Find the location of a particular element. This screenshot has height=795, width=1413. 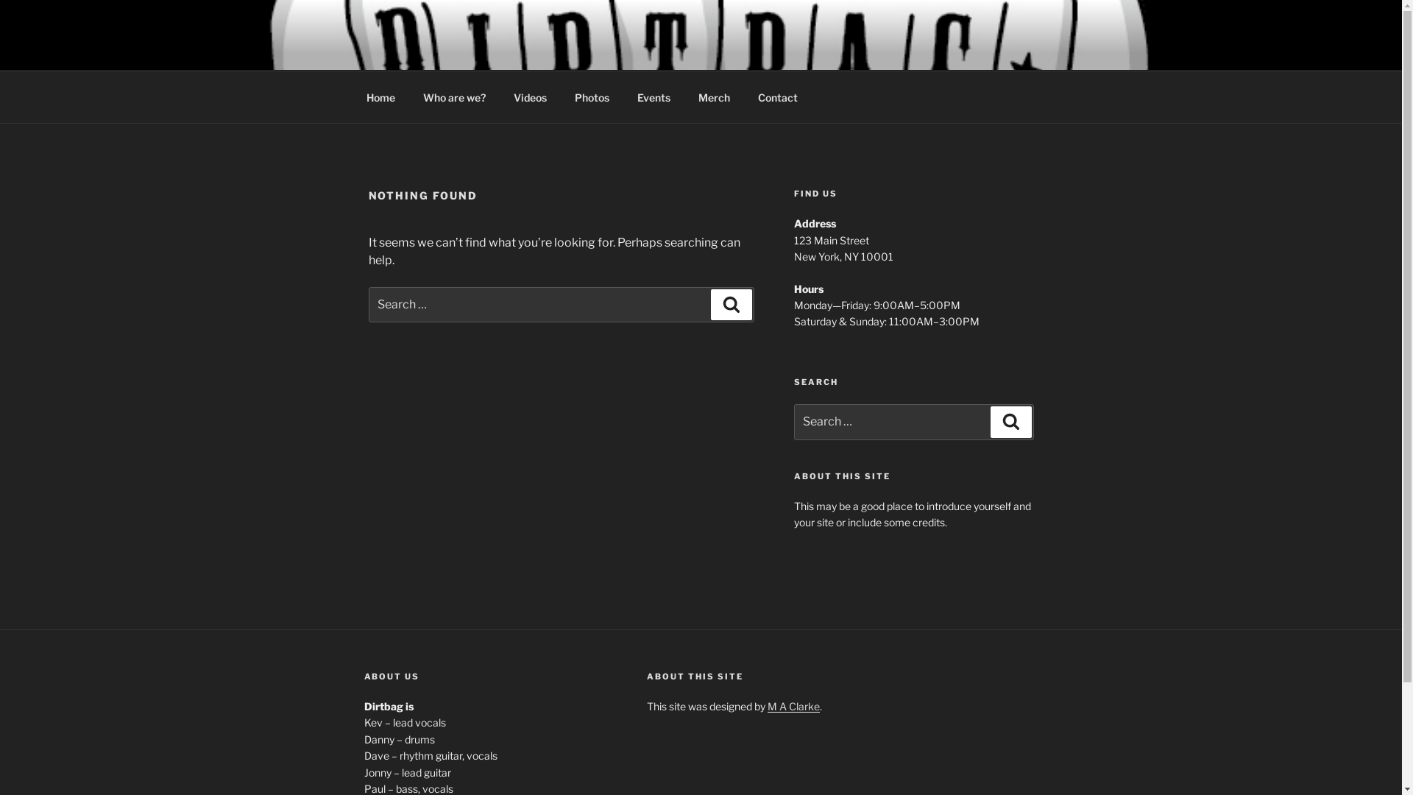

Who are we? is located at coordinates (455, 97).